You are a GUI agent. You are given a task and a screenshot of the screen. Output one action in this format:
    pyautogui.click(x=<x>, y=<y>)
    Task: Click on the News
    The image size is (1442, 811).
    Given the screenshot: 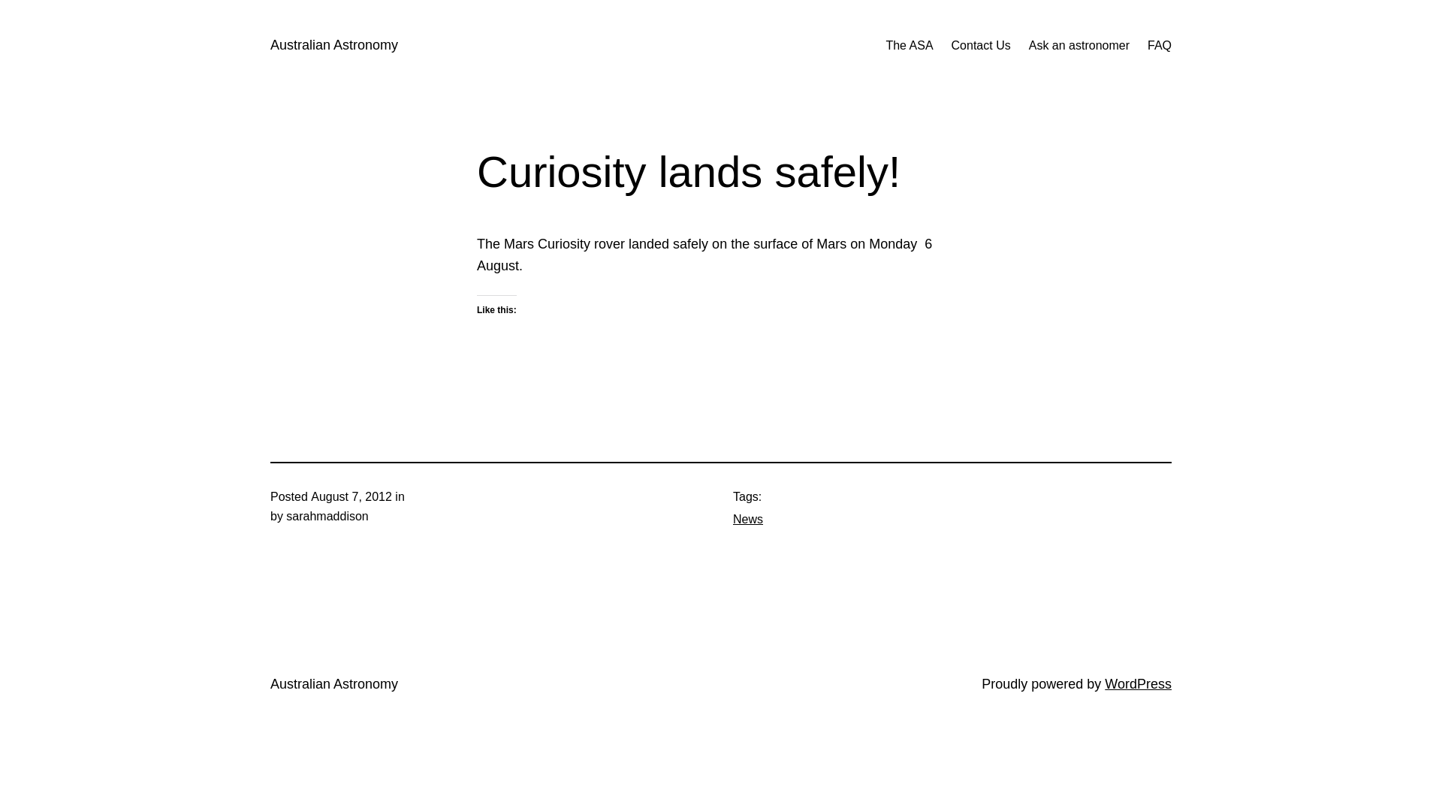 What is the action you would take?
    pyautogui.click(x=748, y=520)
    